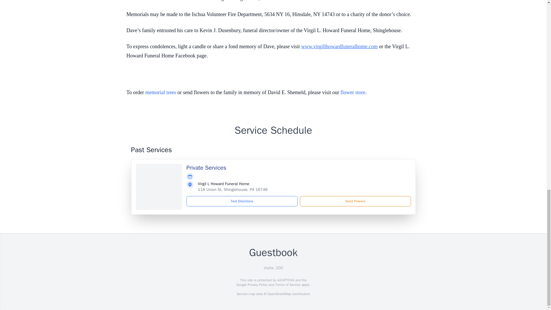  What do you see at coordinates (233, 189) in the screenshot?
I see `118 Union St, Shinglehouse, PA 16748` at bounding box center [233, 189].